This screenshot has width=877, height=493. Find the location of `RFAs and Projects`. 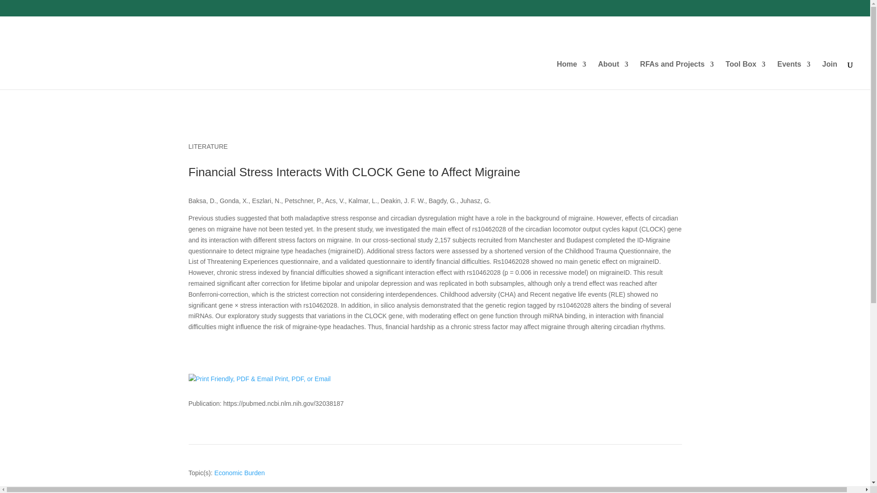

RFAs and Projects is located at coordinates (677, 72).